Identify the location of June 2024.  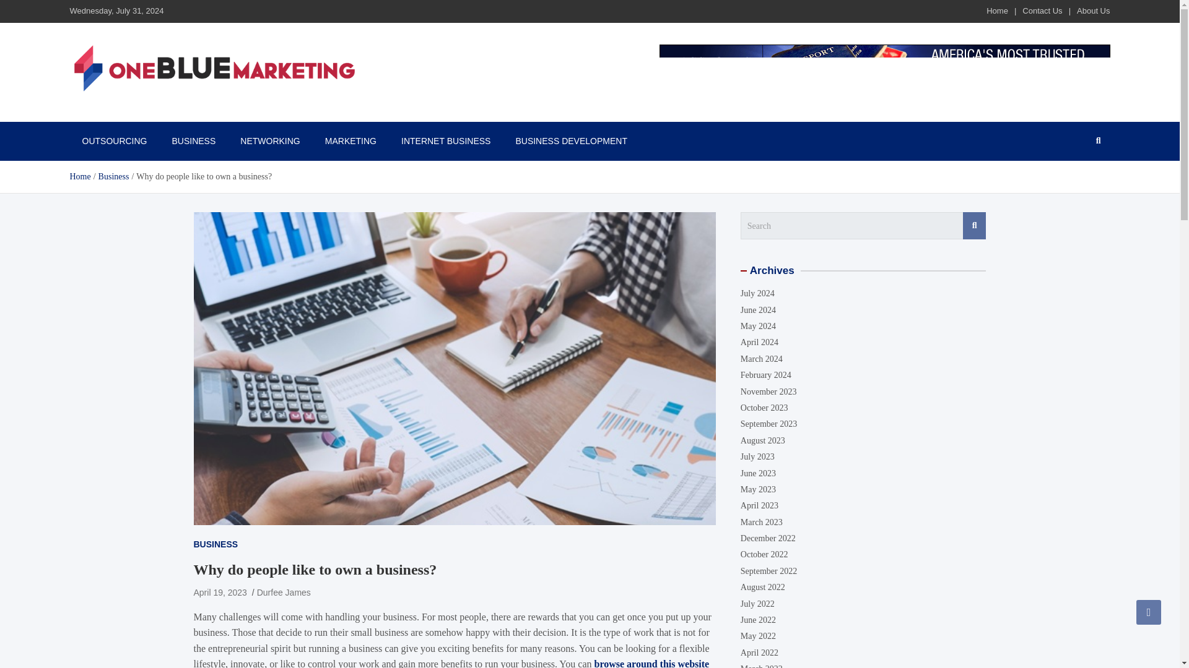
(758, 309).